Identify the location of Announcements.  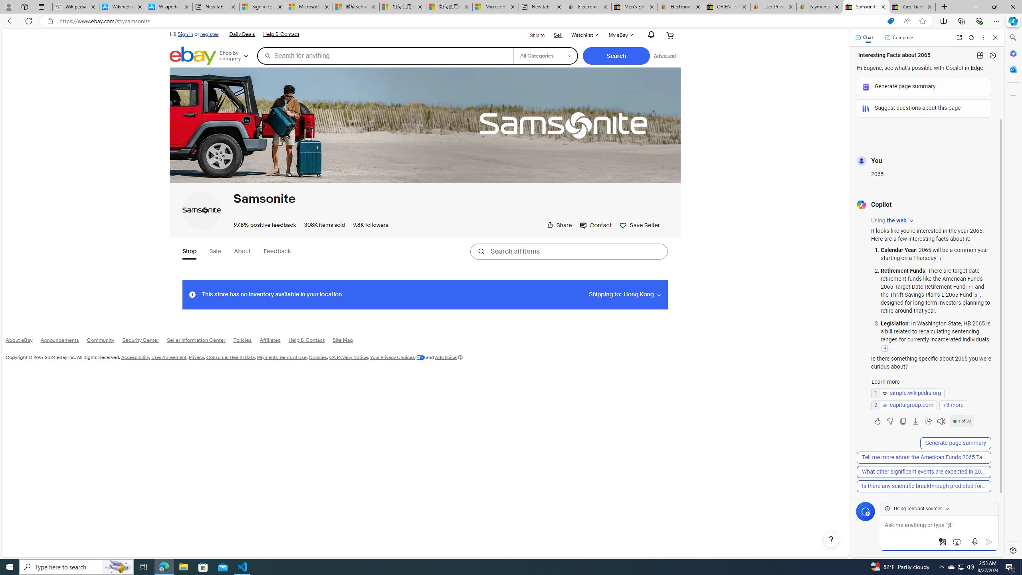
(63, 342).